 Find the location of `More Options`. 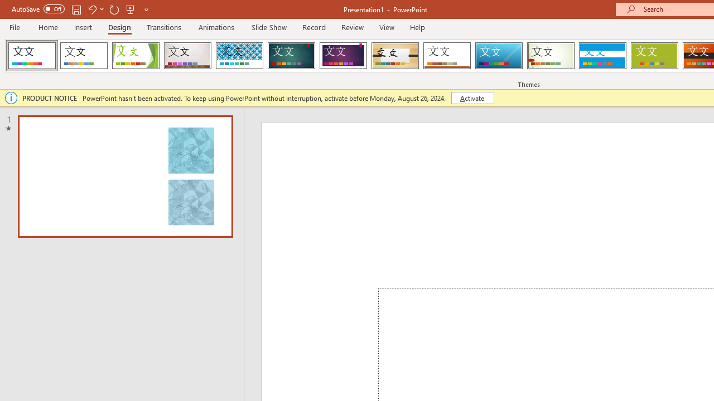

More Options is located at coordinates (102, 9).